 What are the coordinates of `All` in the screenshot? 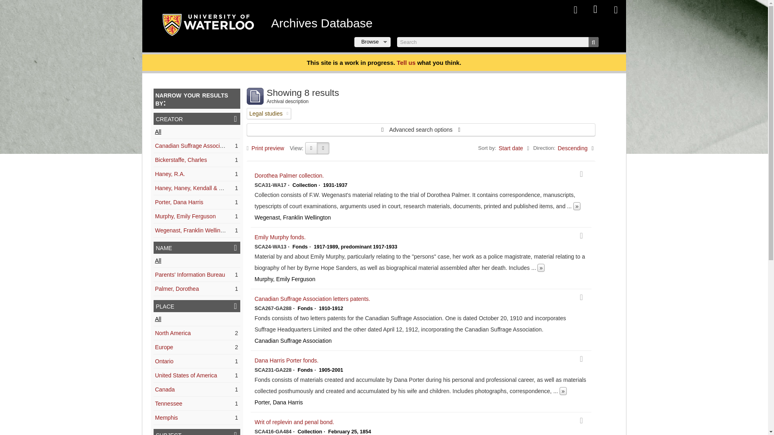 It's located at (158, 131).